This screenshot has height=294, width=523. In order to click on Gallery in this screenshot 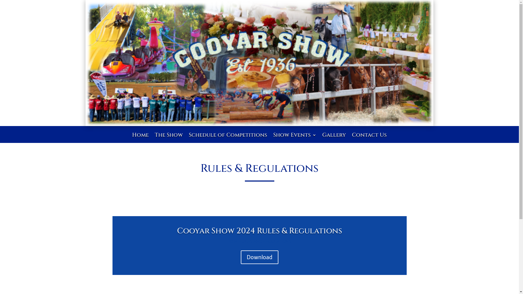, I will do `click(334, 139)`.